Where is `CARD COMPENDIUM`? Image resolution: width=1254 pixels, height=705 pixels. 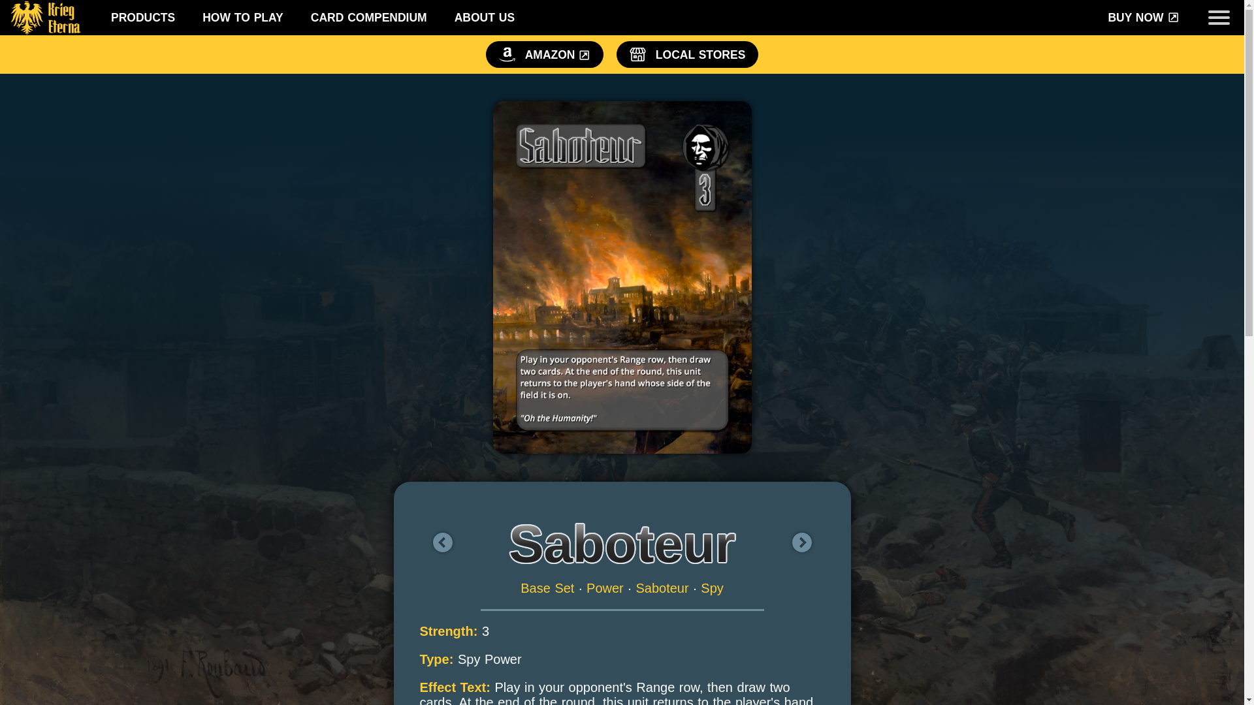 CARD COMPENDIUM is located at coordinates (369, 18).